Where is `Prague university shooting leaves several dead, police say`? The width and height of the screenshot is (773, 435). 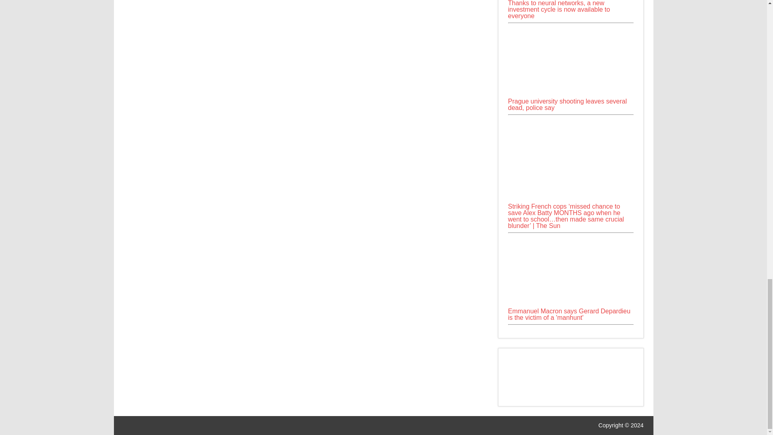 Prague university shooting leaves several dead, police say is located at coordinates (571, 95).